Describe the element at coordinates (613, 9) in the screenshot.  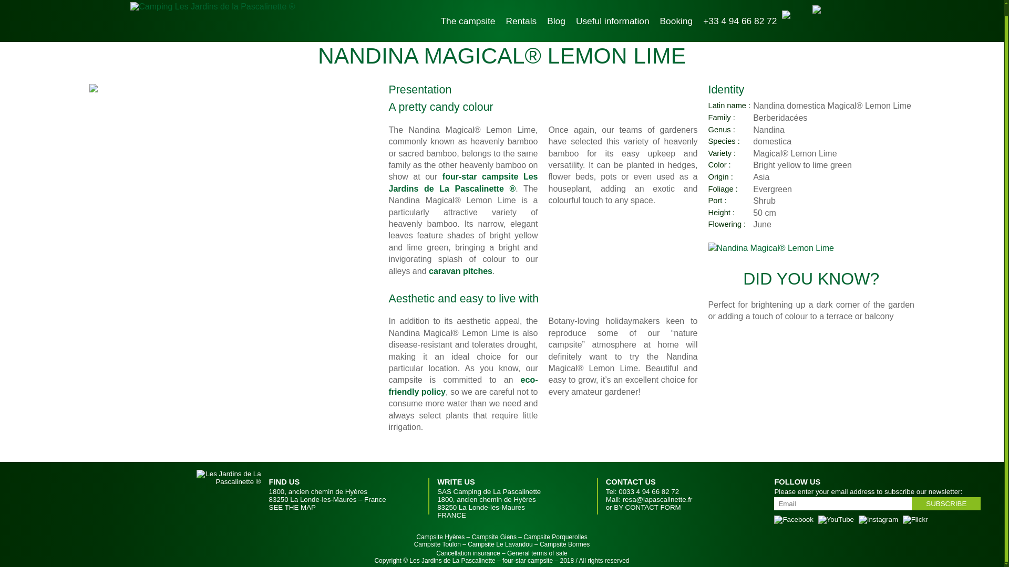
I see `Useful information` at that location.